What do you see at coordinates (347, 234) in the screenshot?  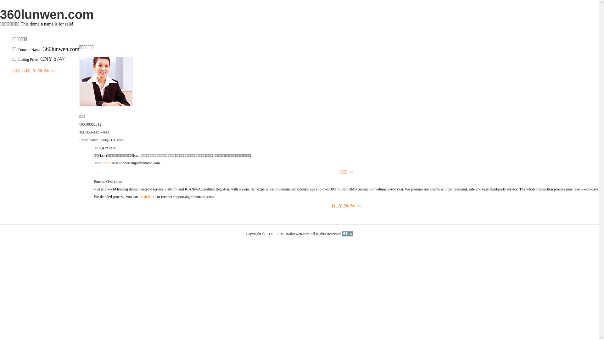 I see `51La` at bounding box center [347, 234].